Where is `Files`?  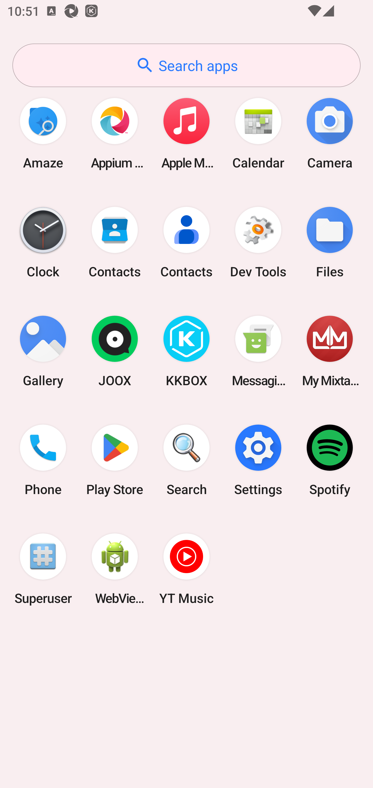
Files is located at coordinates (330, 242).